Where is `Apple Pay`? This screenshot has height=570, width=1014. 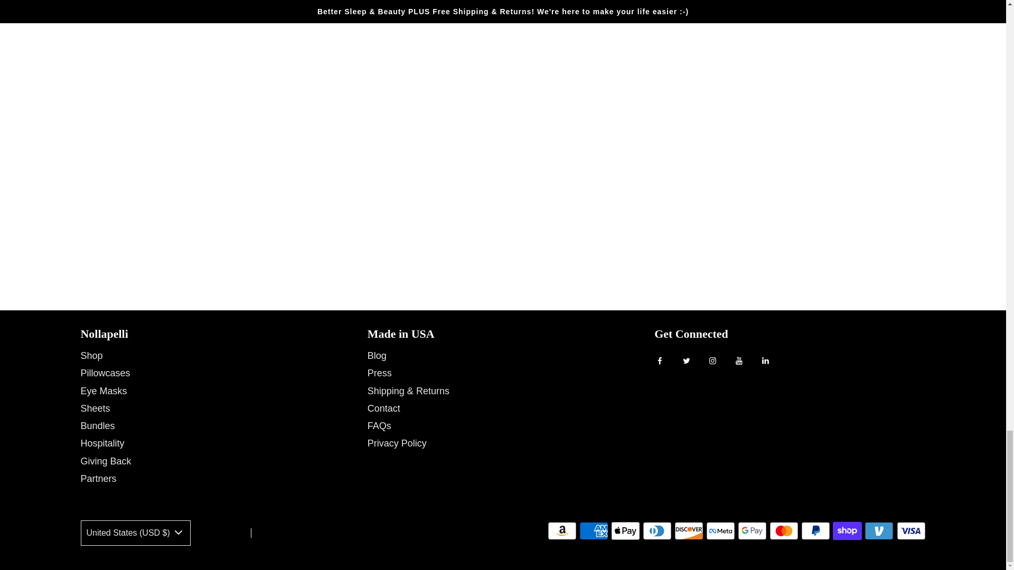
Apple Pay is located at coordinates (625, 531).